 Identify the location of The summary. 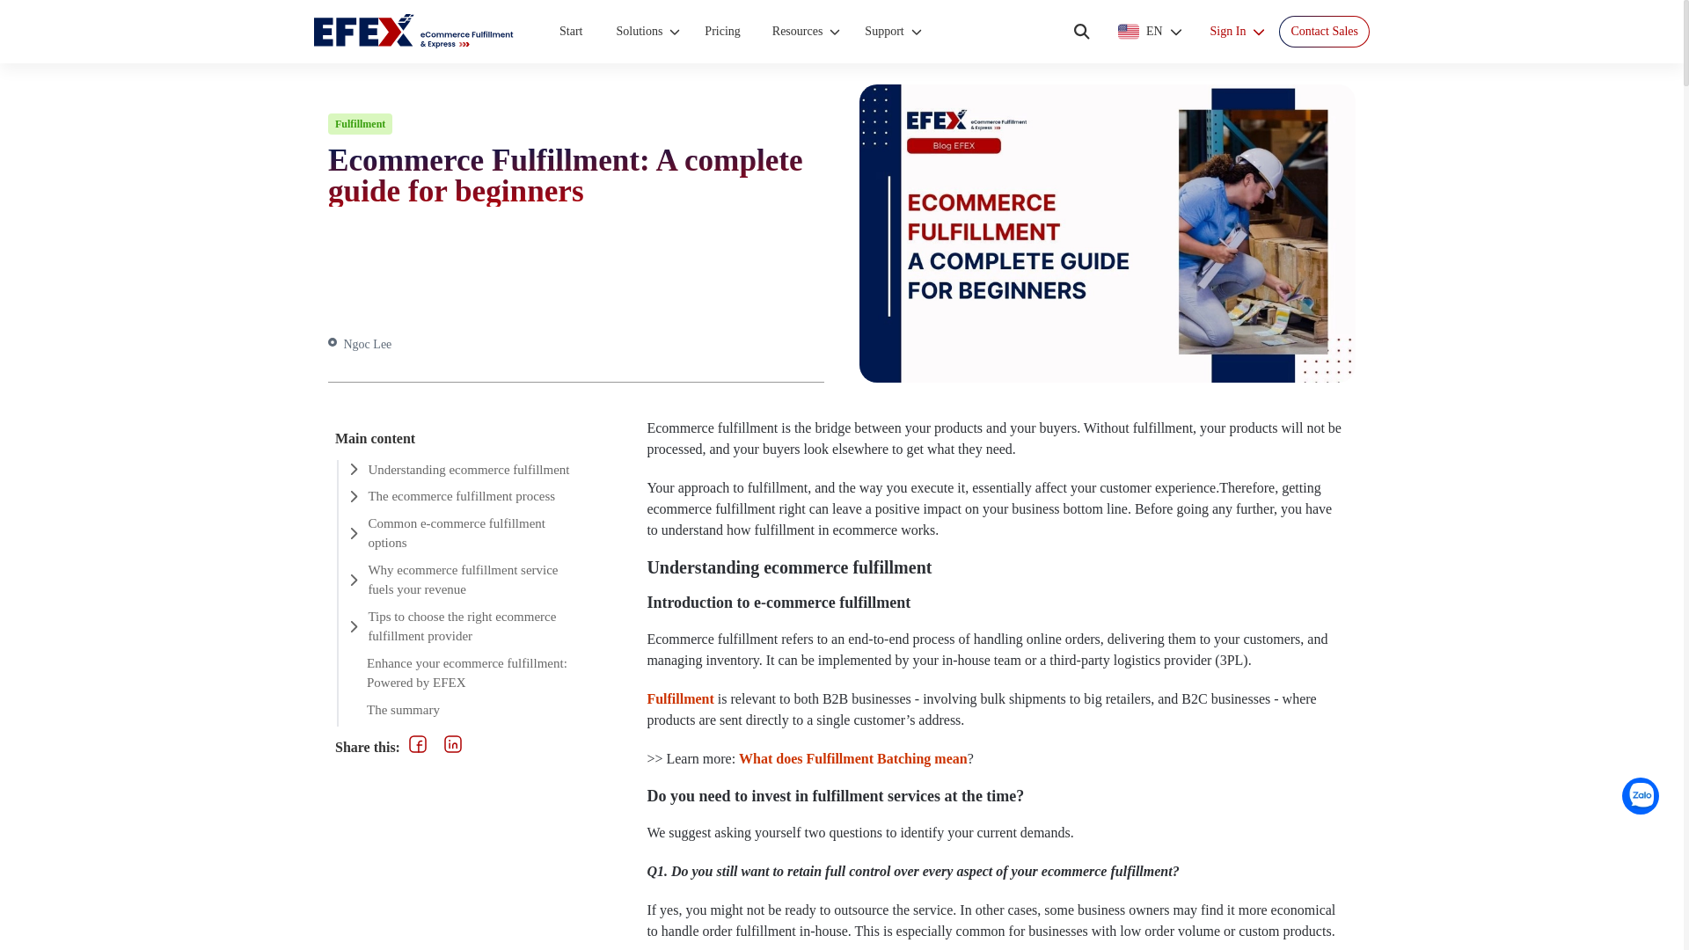
(466, 713).